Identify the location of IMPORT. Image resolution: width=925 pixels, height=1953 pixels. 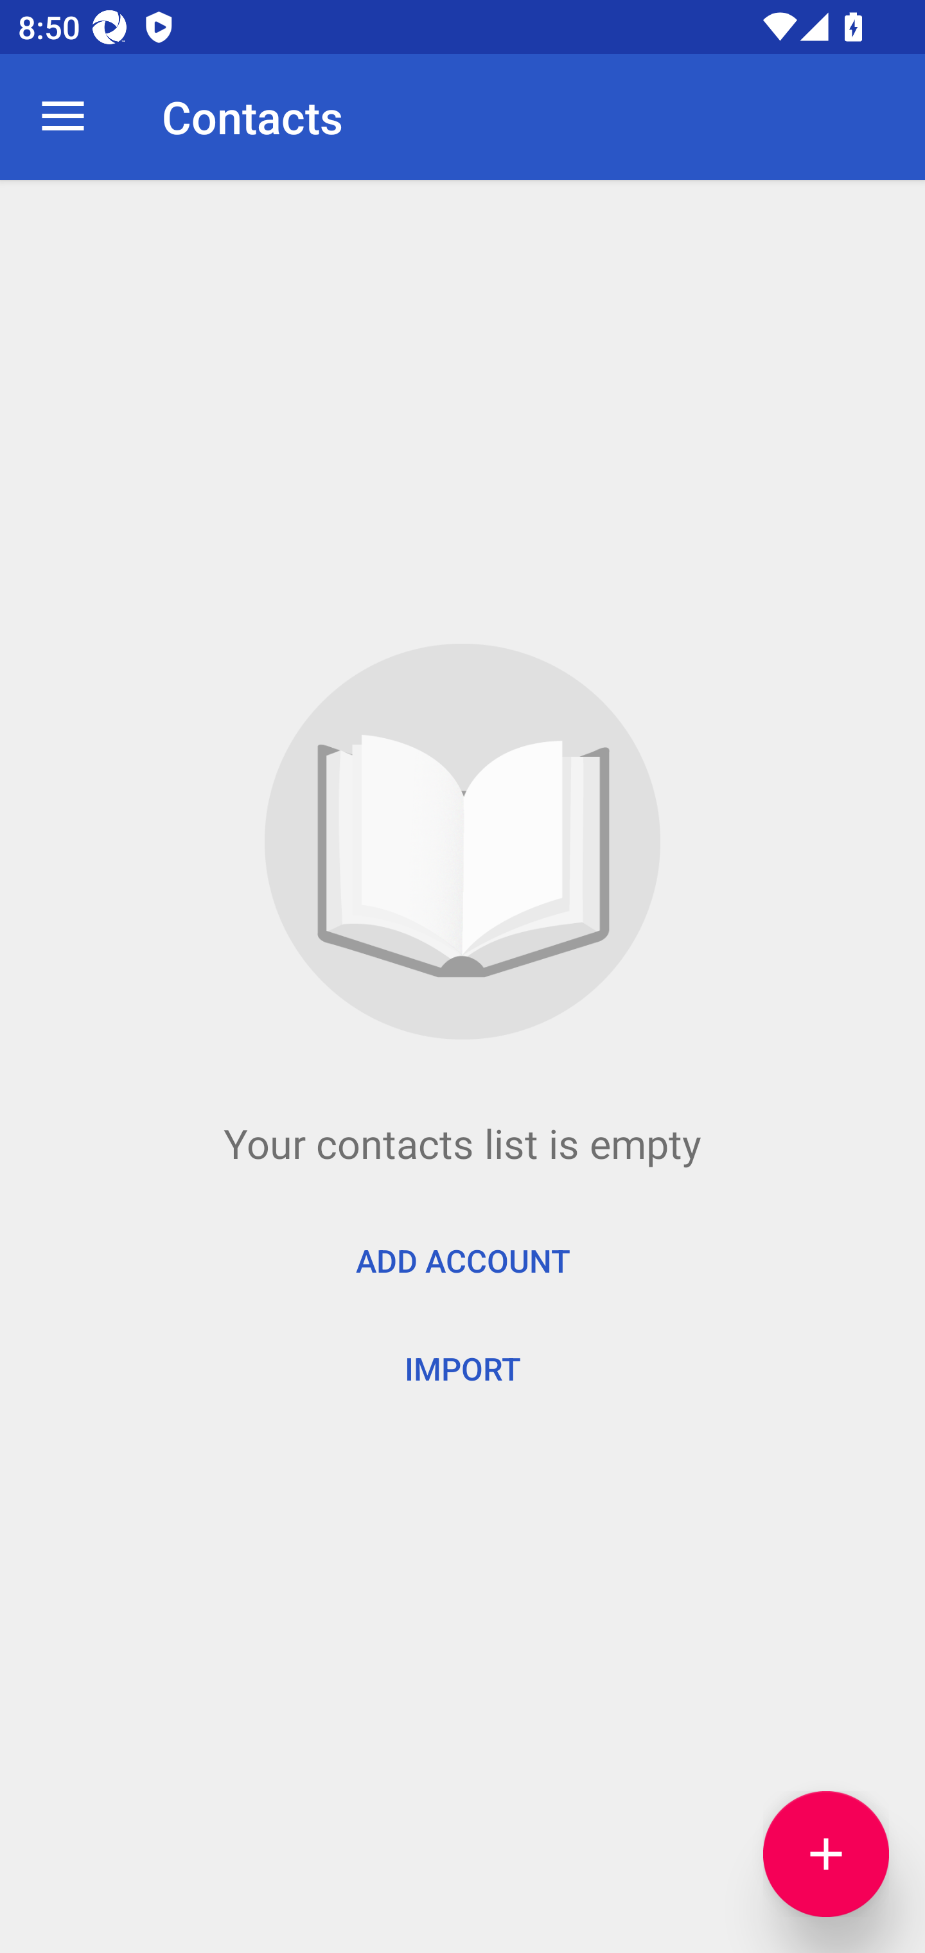
(463, 1368).